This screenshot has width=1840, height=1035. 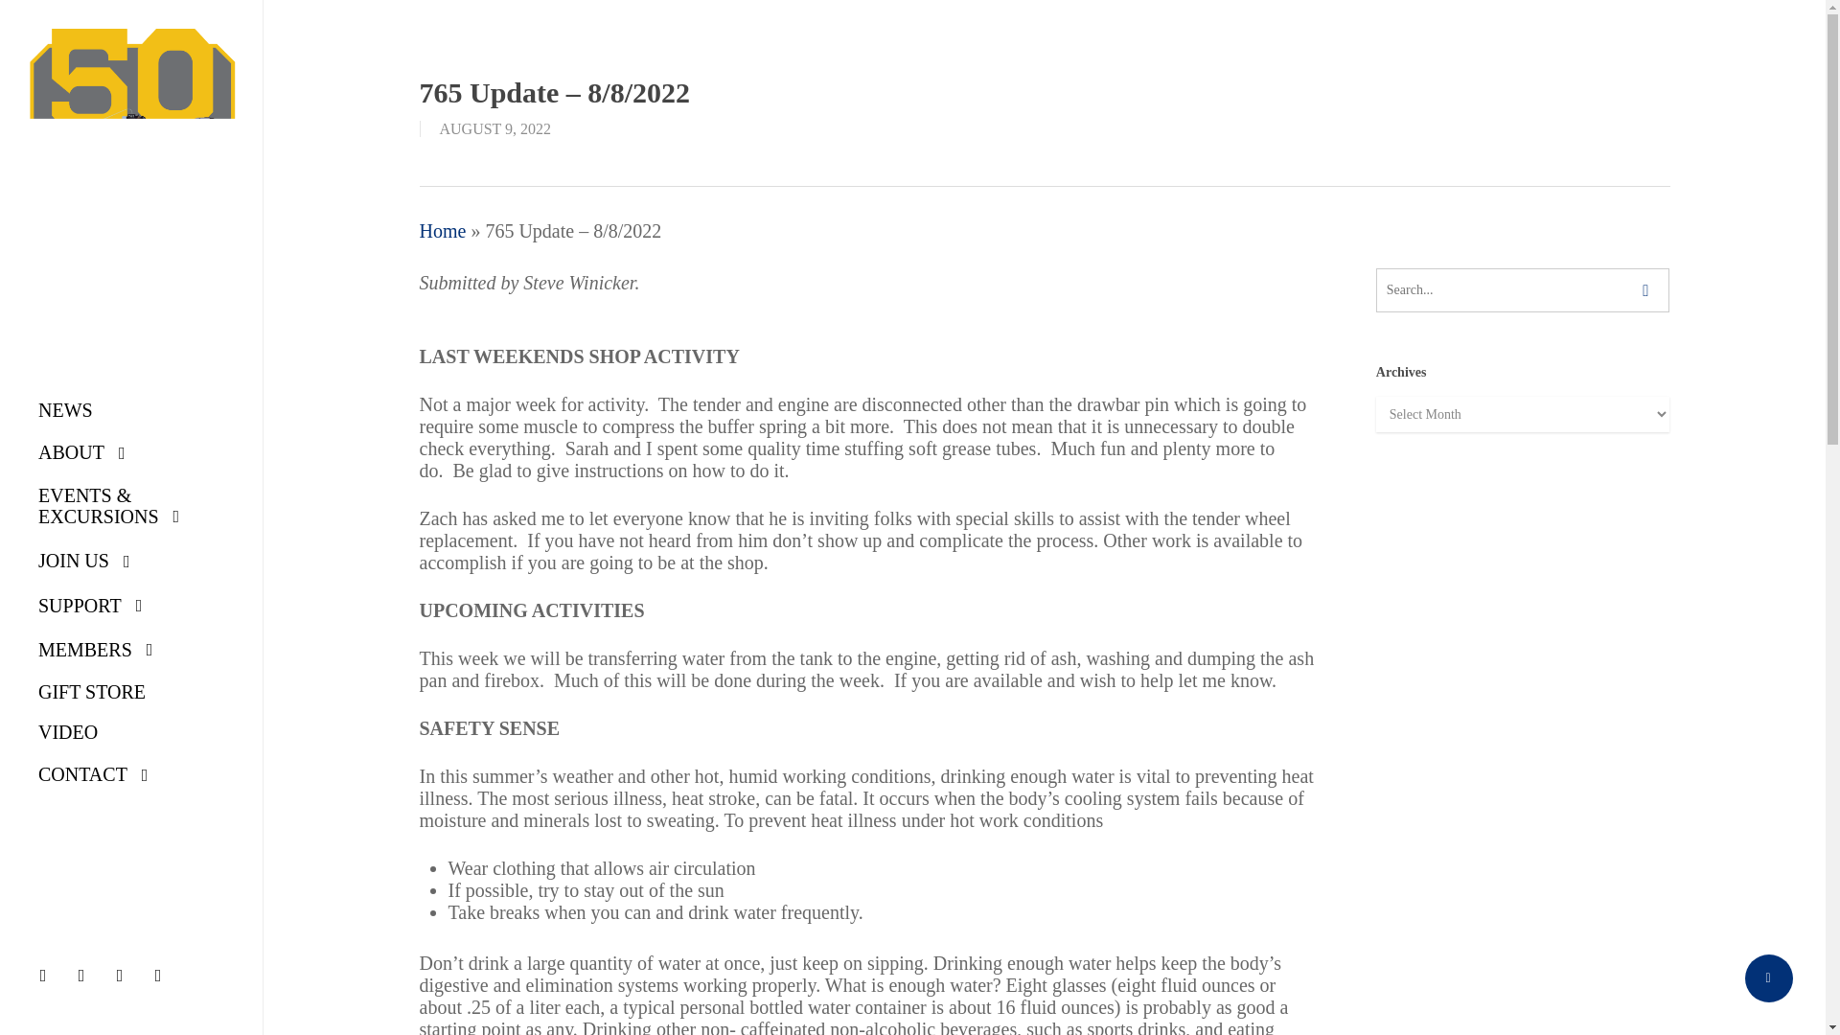 What do you see at coordinates (94, 774) in the screenshot?
I see `CONTACT` at bounding box center [94, 774].